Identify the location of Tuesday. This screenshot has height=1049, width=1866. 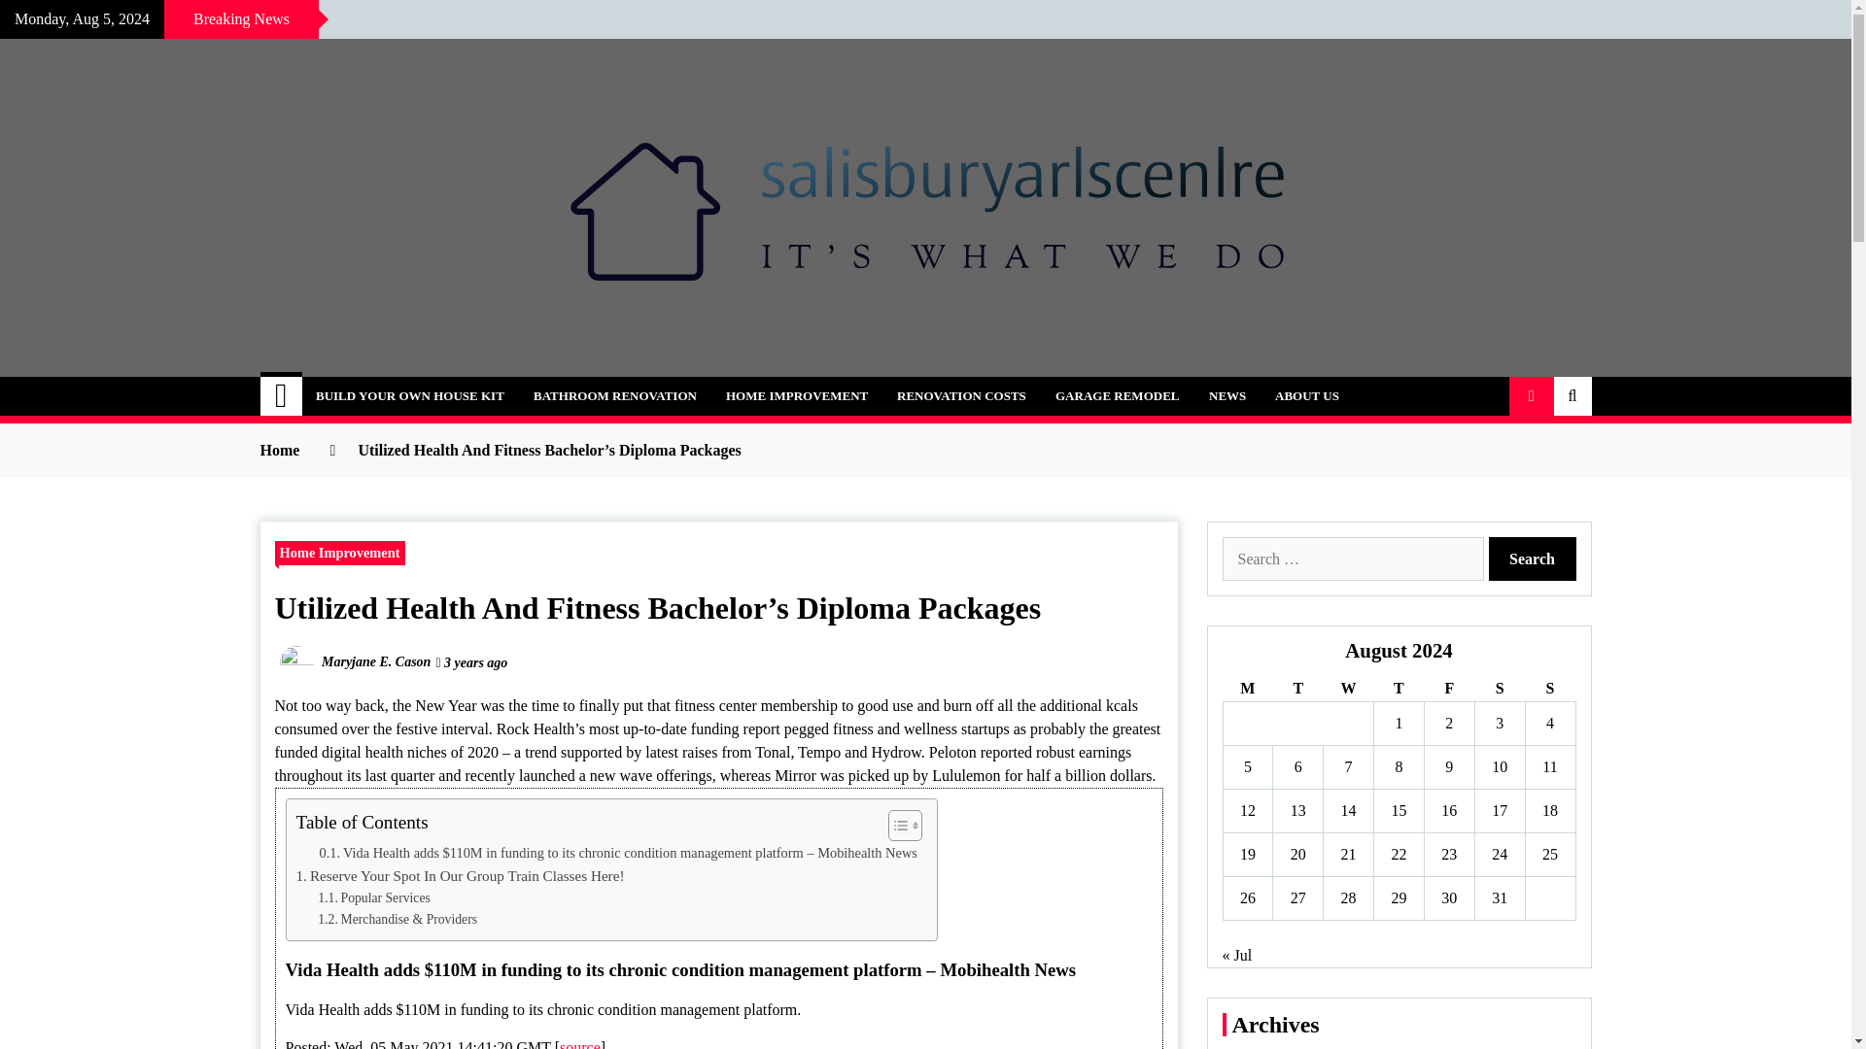
(1297, 688).